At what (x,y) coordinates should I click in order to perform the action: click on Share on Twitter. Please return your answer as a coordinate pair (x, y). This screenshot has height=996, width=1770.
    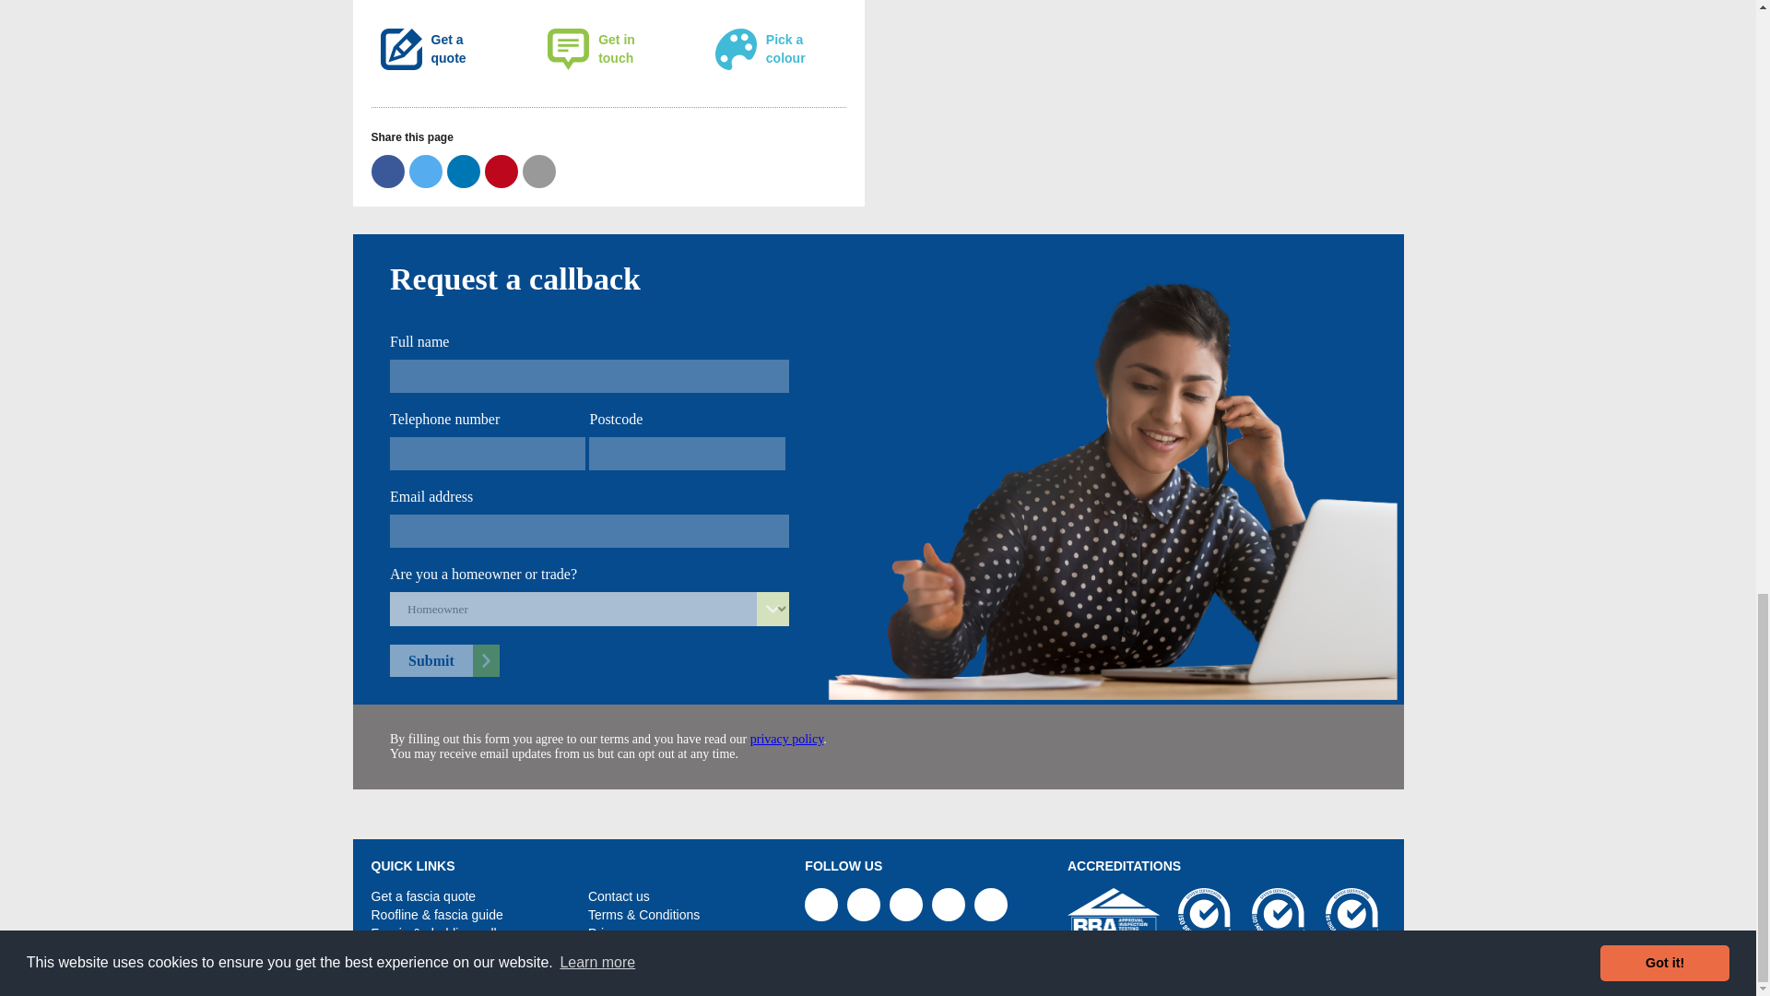
    Looking at the image, I should click on (426, 172).